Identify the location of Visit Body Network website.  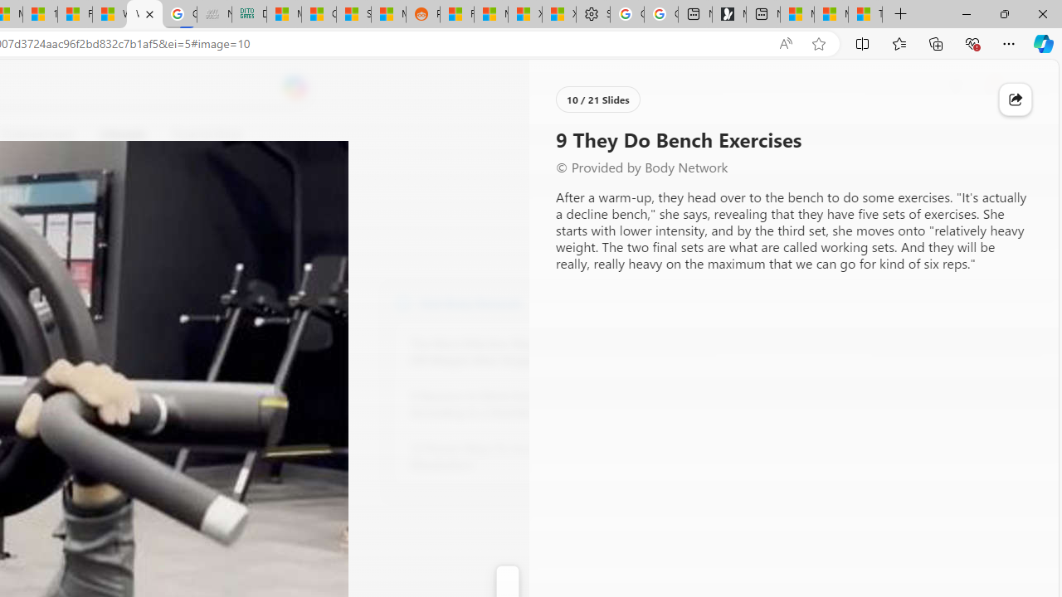
(609, 302).